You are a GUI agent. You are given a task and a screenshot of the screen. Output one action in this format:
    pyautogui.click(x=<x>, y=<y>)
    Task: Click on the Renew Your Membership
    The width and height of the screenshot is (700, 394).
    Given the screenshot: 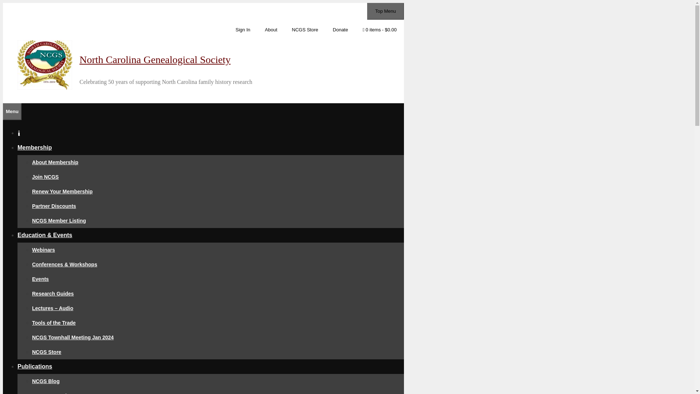 What is the action you would take?
    pyautogui.click(x=62, y=192)
    